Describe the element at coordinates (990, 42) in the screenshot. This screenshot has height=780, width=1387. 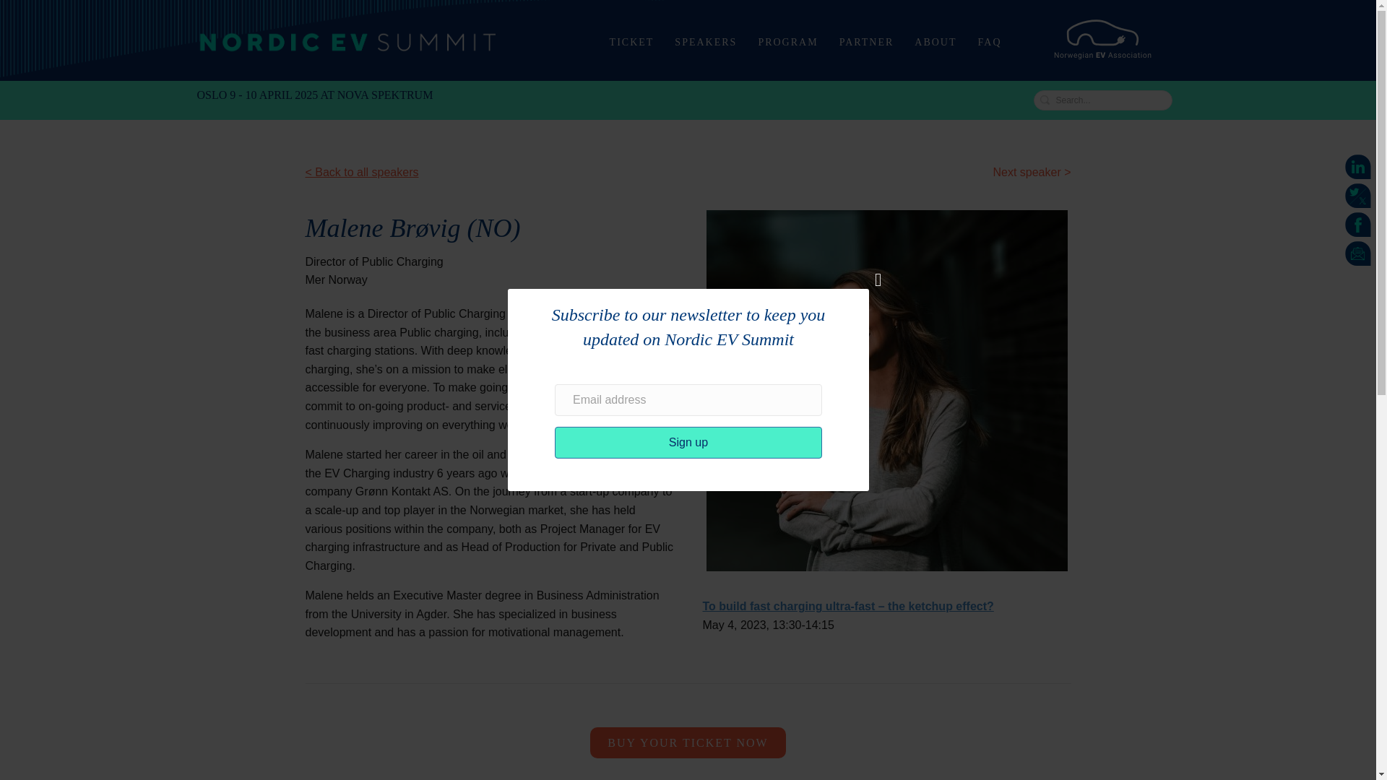
I see `FAQ` at that location.